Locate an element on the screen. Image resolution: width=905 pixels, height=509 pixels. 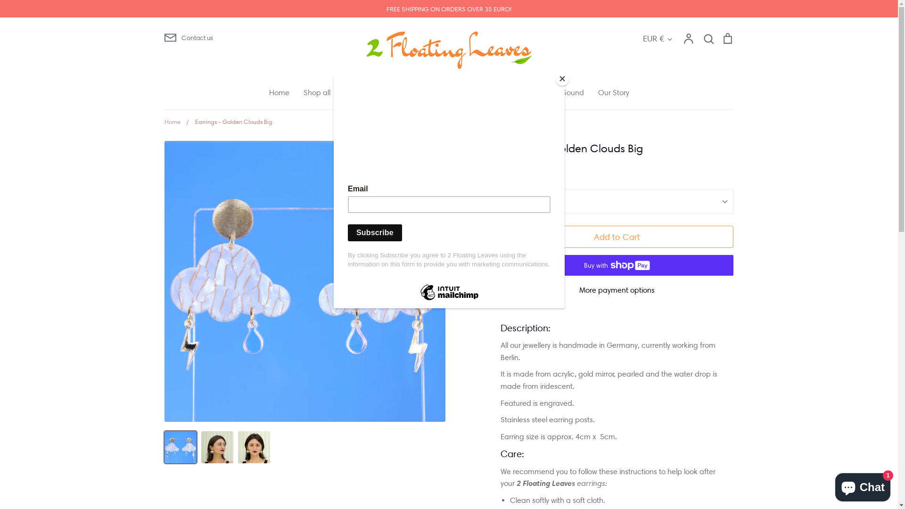
Shop all is located at coordinates (317, 92).